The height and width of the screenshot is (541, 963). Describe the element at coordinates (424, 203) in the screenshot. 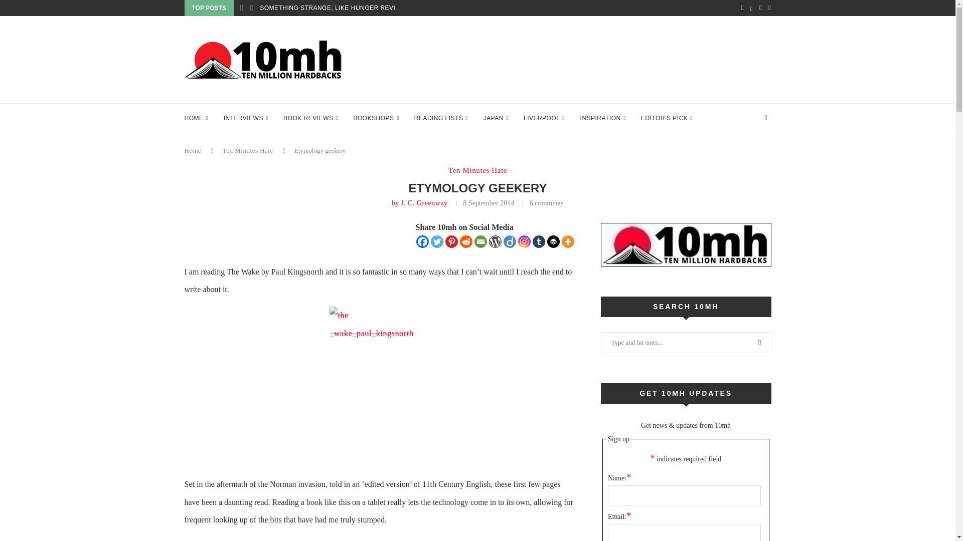

I see `J. C. Greenway` at that location.